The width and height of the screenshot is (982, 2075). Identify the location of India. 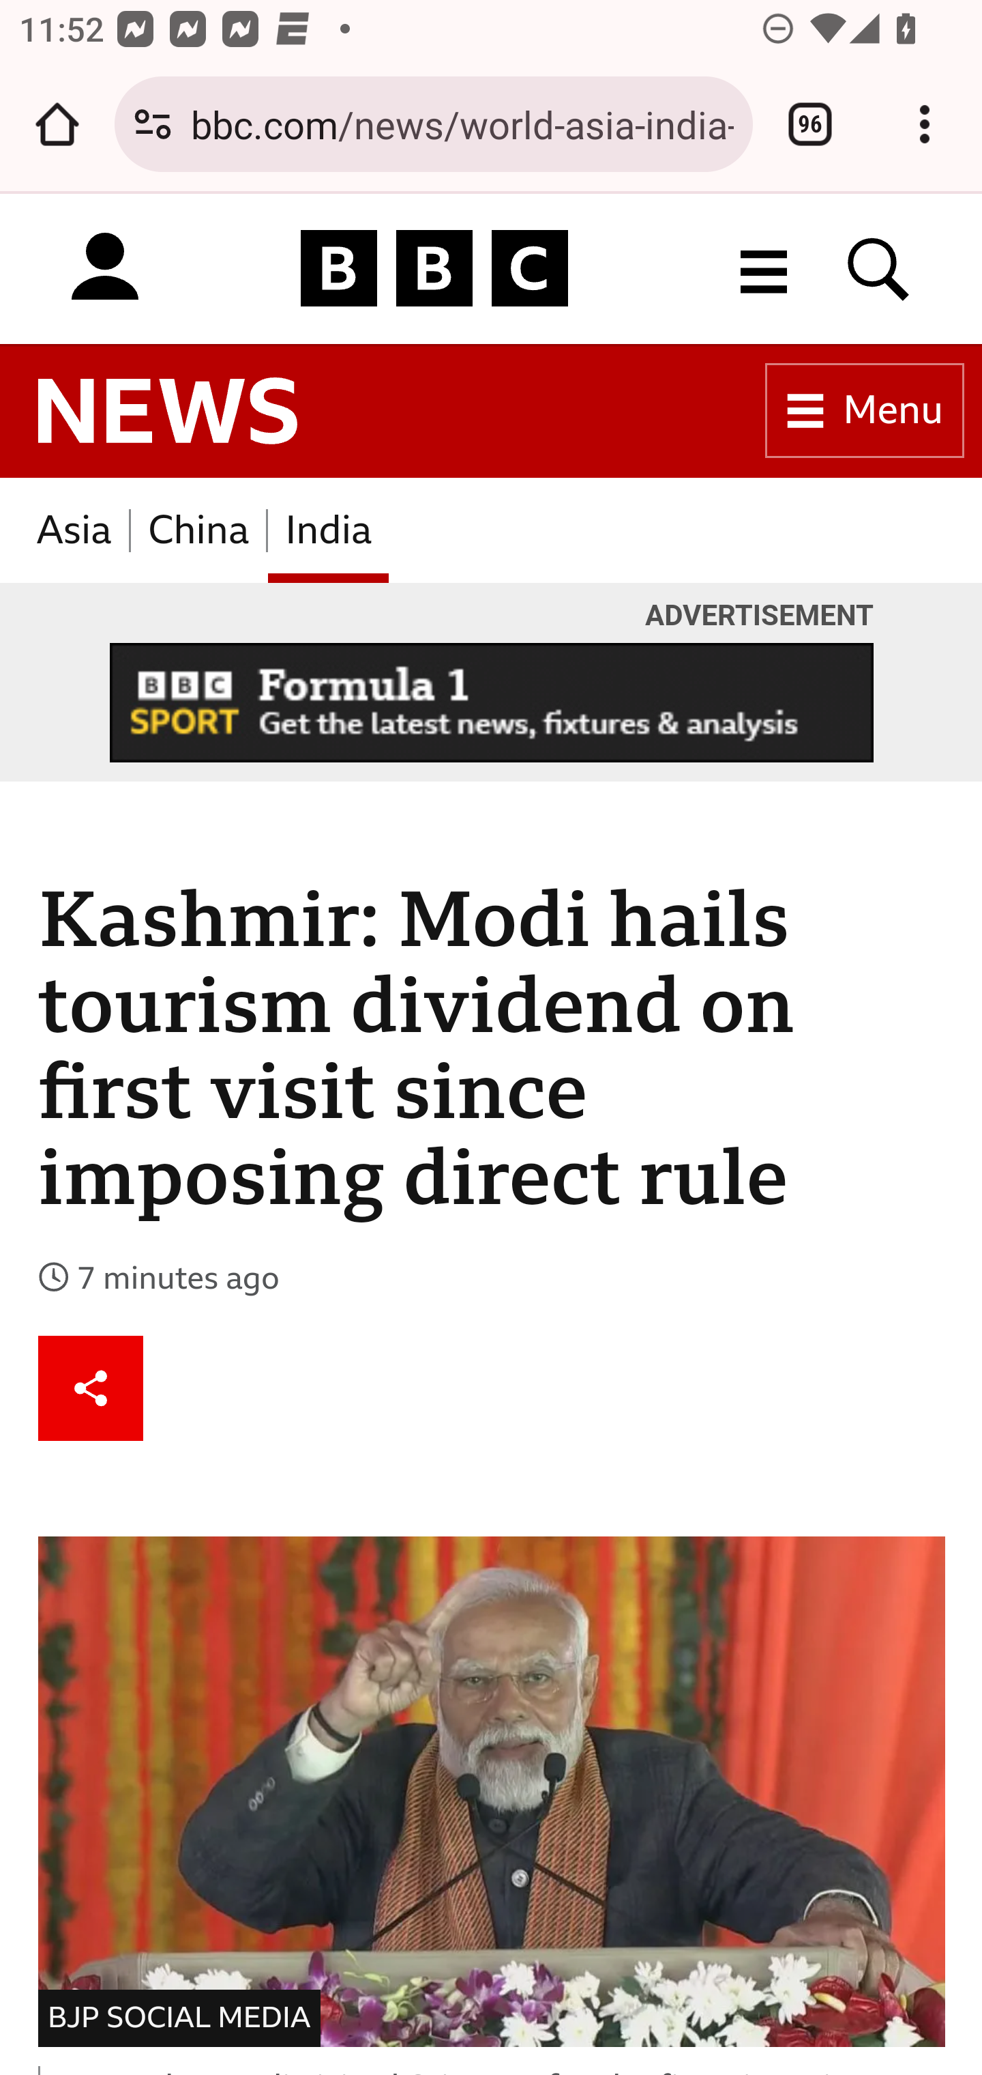
(329, 530).